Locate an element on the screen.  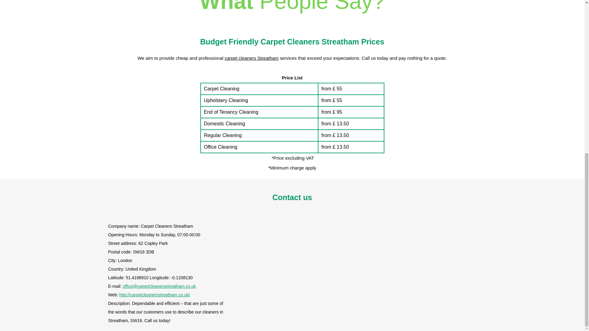
Send E-mail is located at coordinates (159, 286).